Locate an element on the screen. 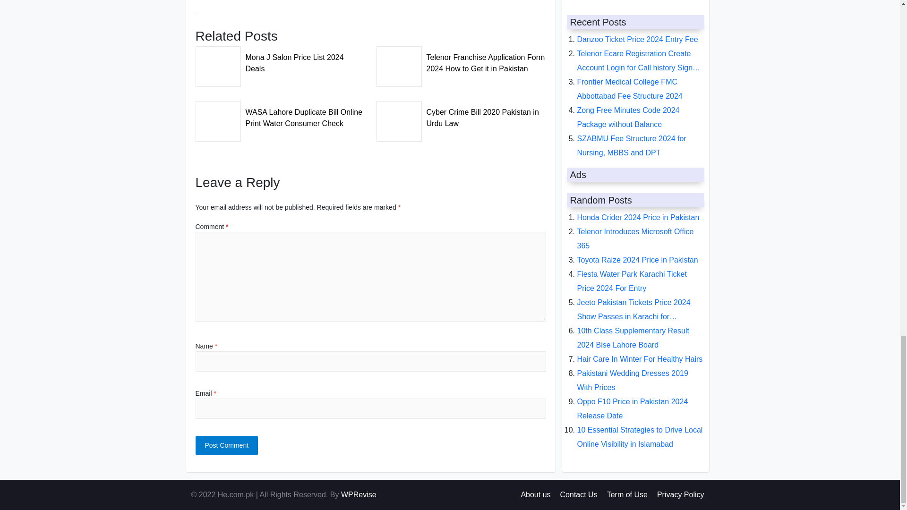 This screenshot has height=510, width=907. Cyber Crime Bill 2020 Pakistan in Urdu Law is located at coordinates (461, 115).